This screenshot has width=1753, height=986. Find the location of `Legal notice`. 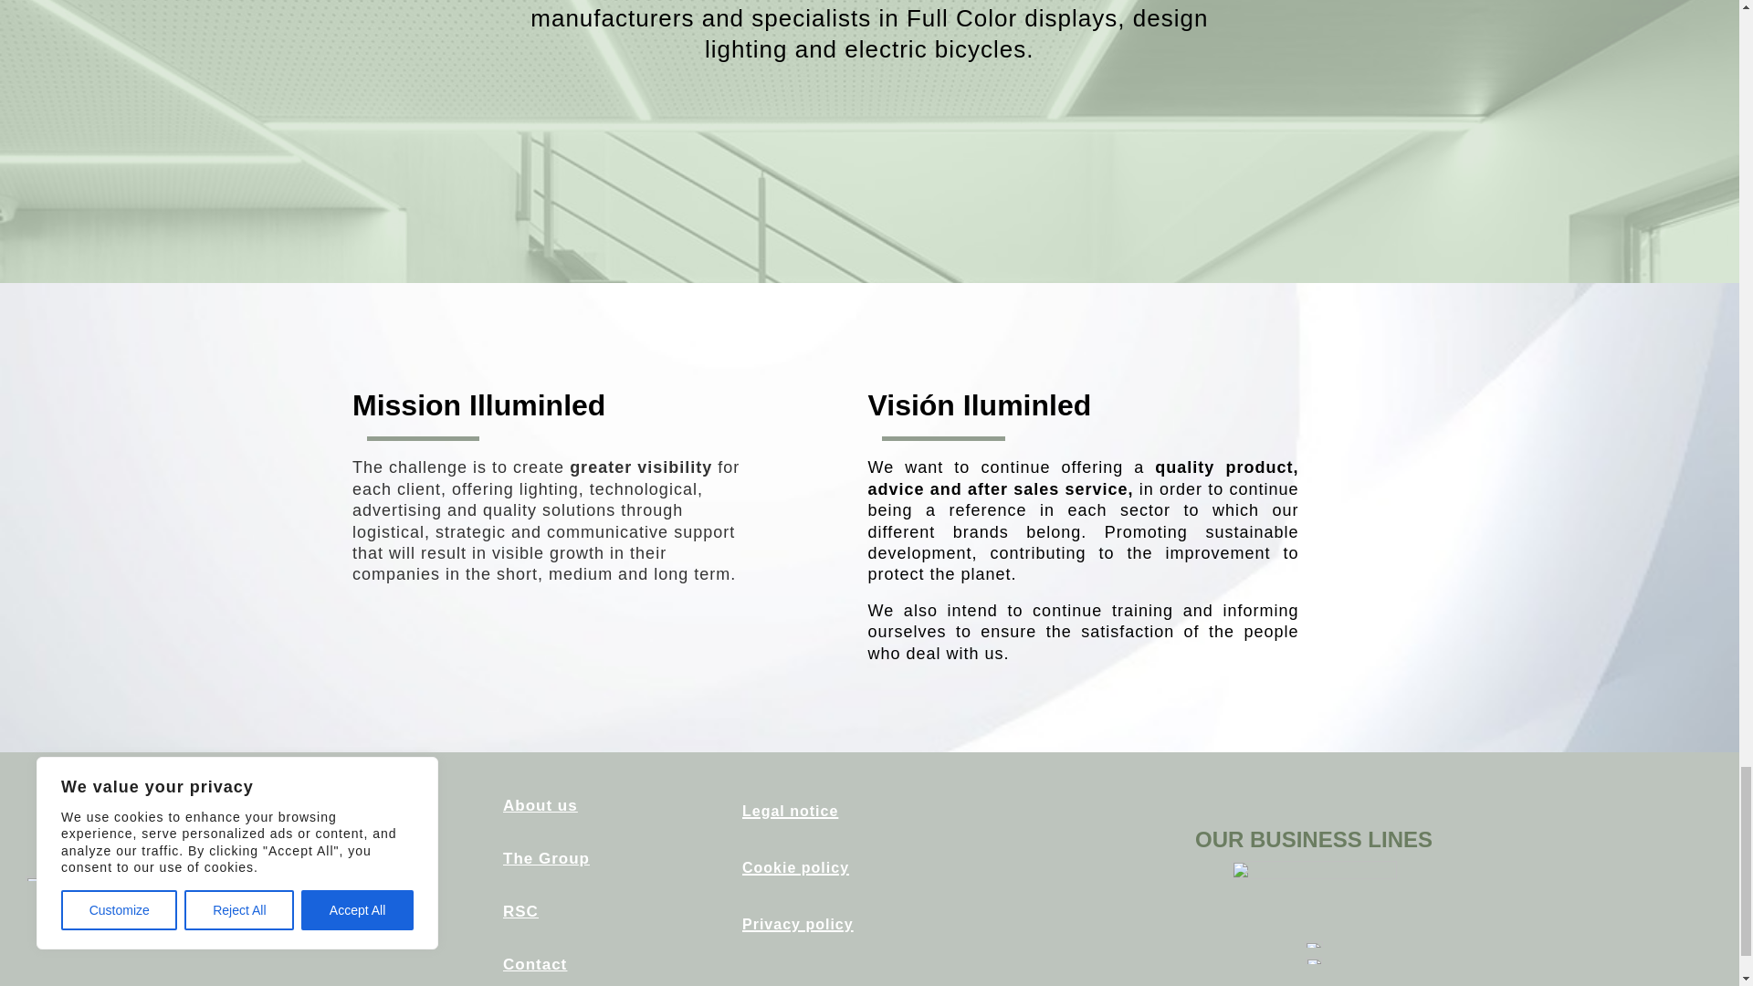

Legal notice is located at coordinates (789, 809).